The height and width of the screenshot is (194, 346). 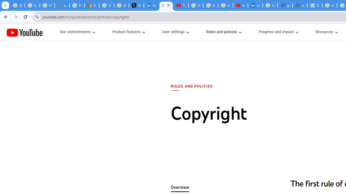 I want to click on How YouTube Works, so click(x=25, y=32).